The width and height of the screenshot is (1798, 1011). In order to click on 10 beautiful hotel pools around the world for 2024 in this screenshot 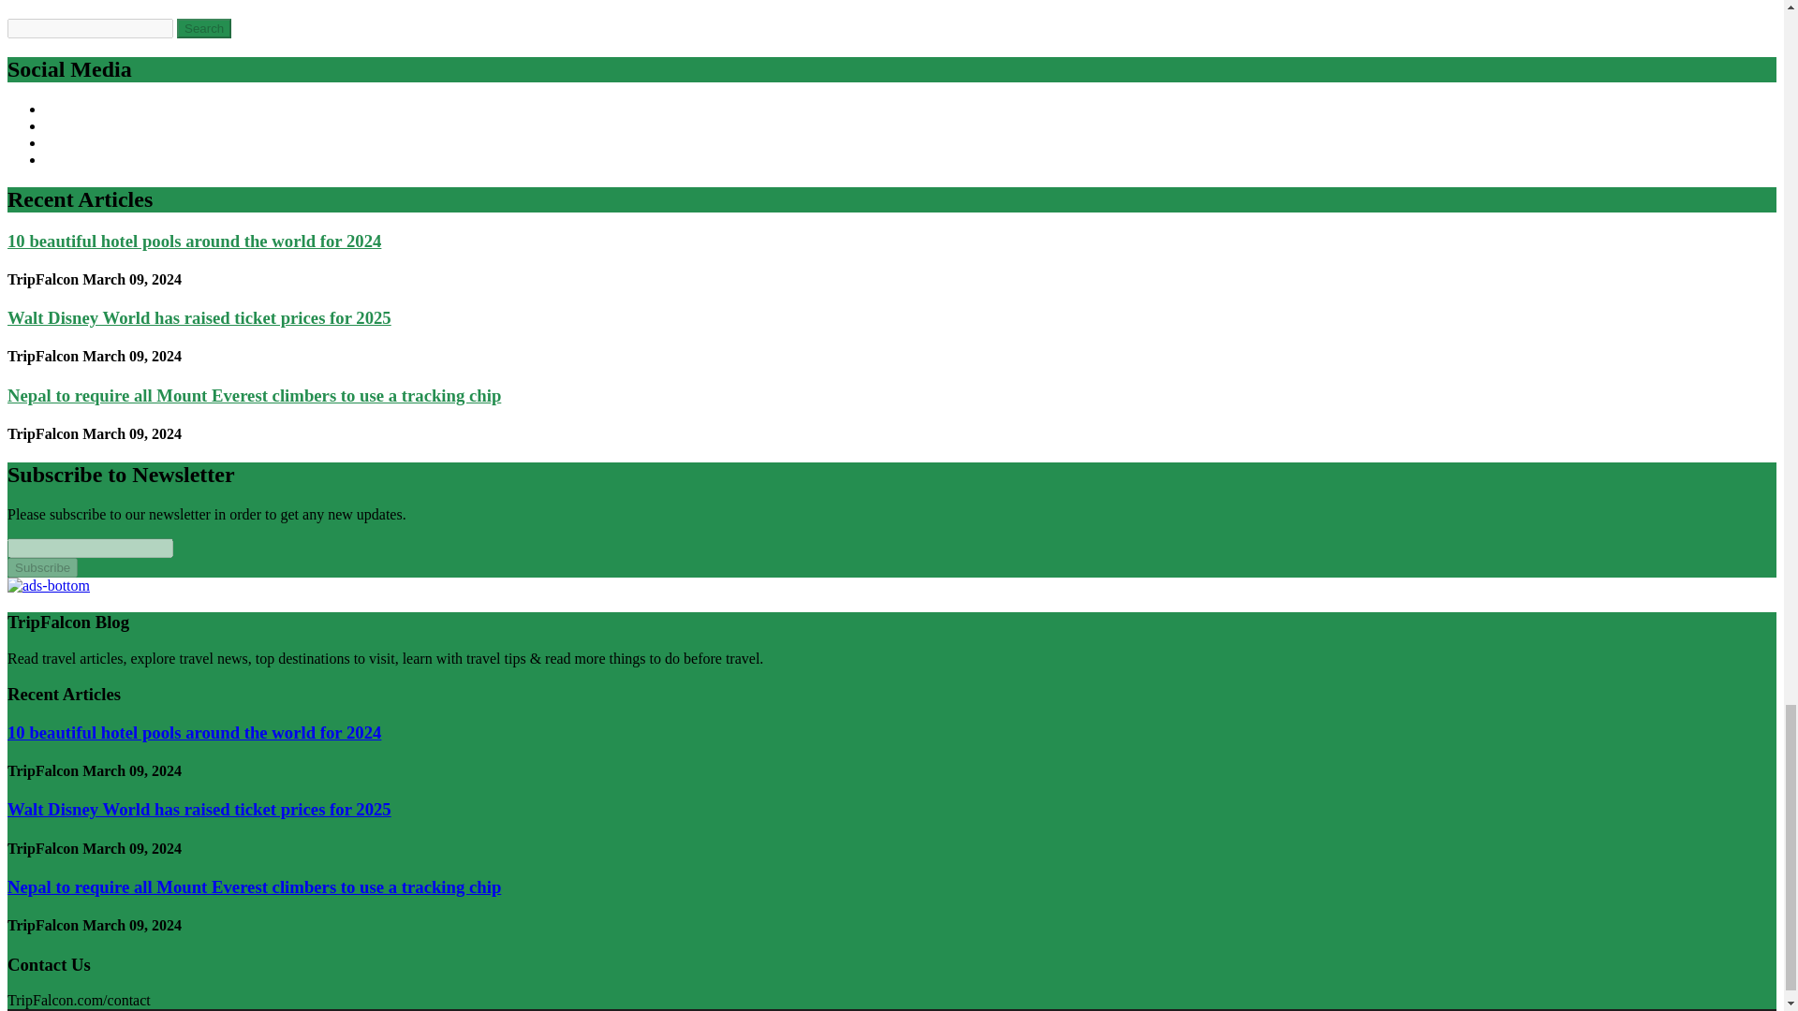, I will do `click(194, 241)`.